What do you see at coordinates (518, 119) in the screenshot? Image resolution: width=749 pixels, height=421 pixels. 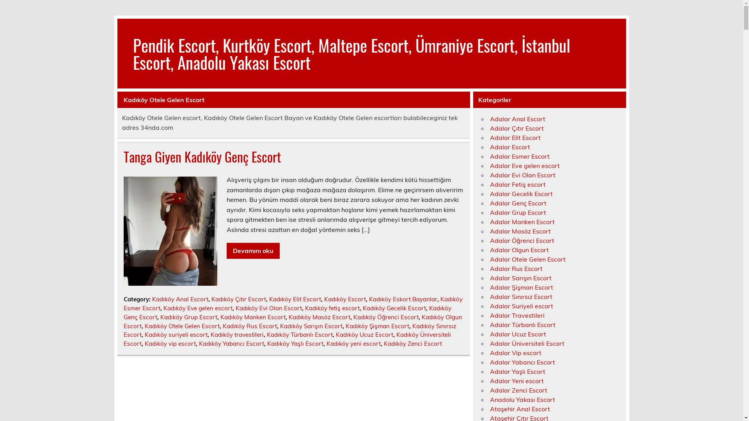 I see `Adalar Anal Escort` at bounding box center [518, 119].